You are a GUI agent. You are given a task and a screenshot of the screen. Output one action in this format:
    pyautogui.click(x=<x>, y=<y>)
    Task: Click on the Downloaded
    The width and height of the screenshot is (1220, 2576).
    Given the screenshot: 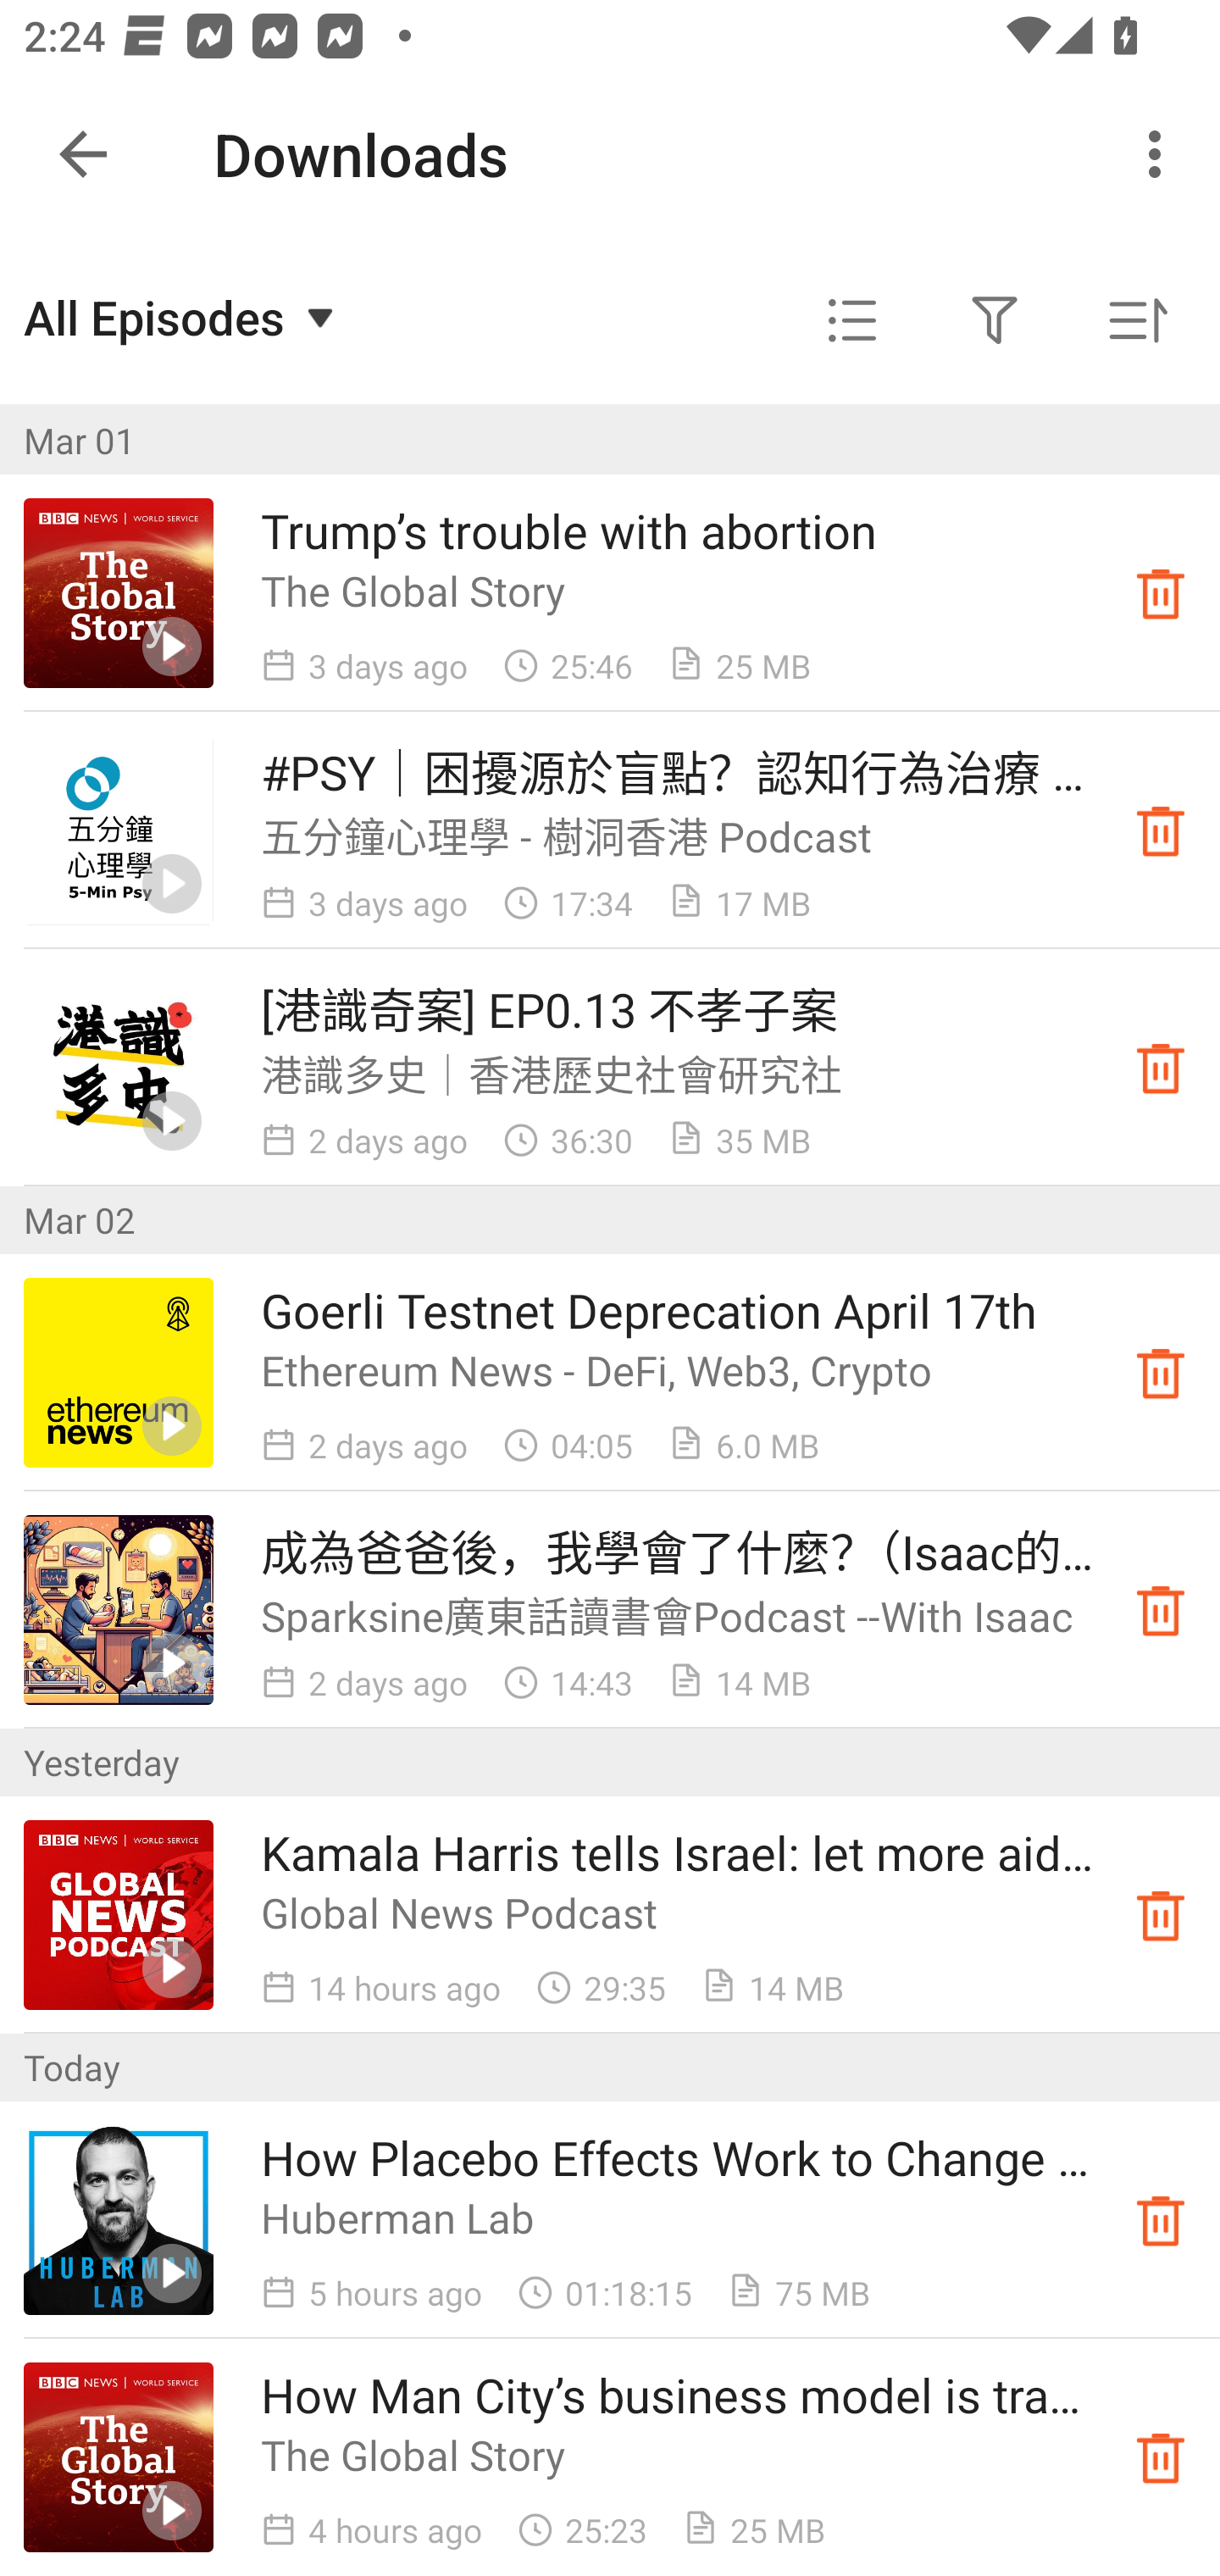 What is the action you would take?
    pyautogui.click(x=1161, y=1068)
    